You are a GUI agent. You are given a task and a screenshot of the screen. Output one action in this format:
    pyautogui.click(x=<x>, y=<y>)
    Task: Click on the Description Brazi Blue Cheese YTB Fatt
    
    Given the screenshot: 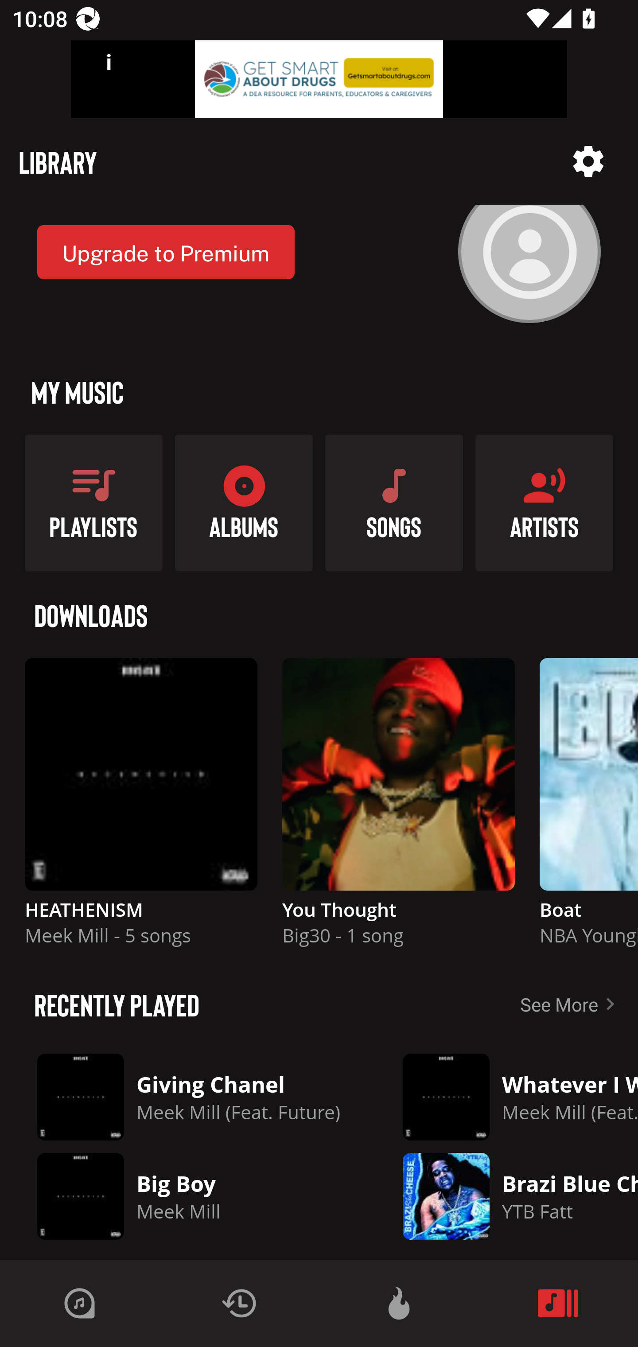 What is the action you would take?
    pyautogui.click(x=508, y=1196)
    